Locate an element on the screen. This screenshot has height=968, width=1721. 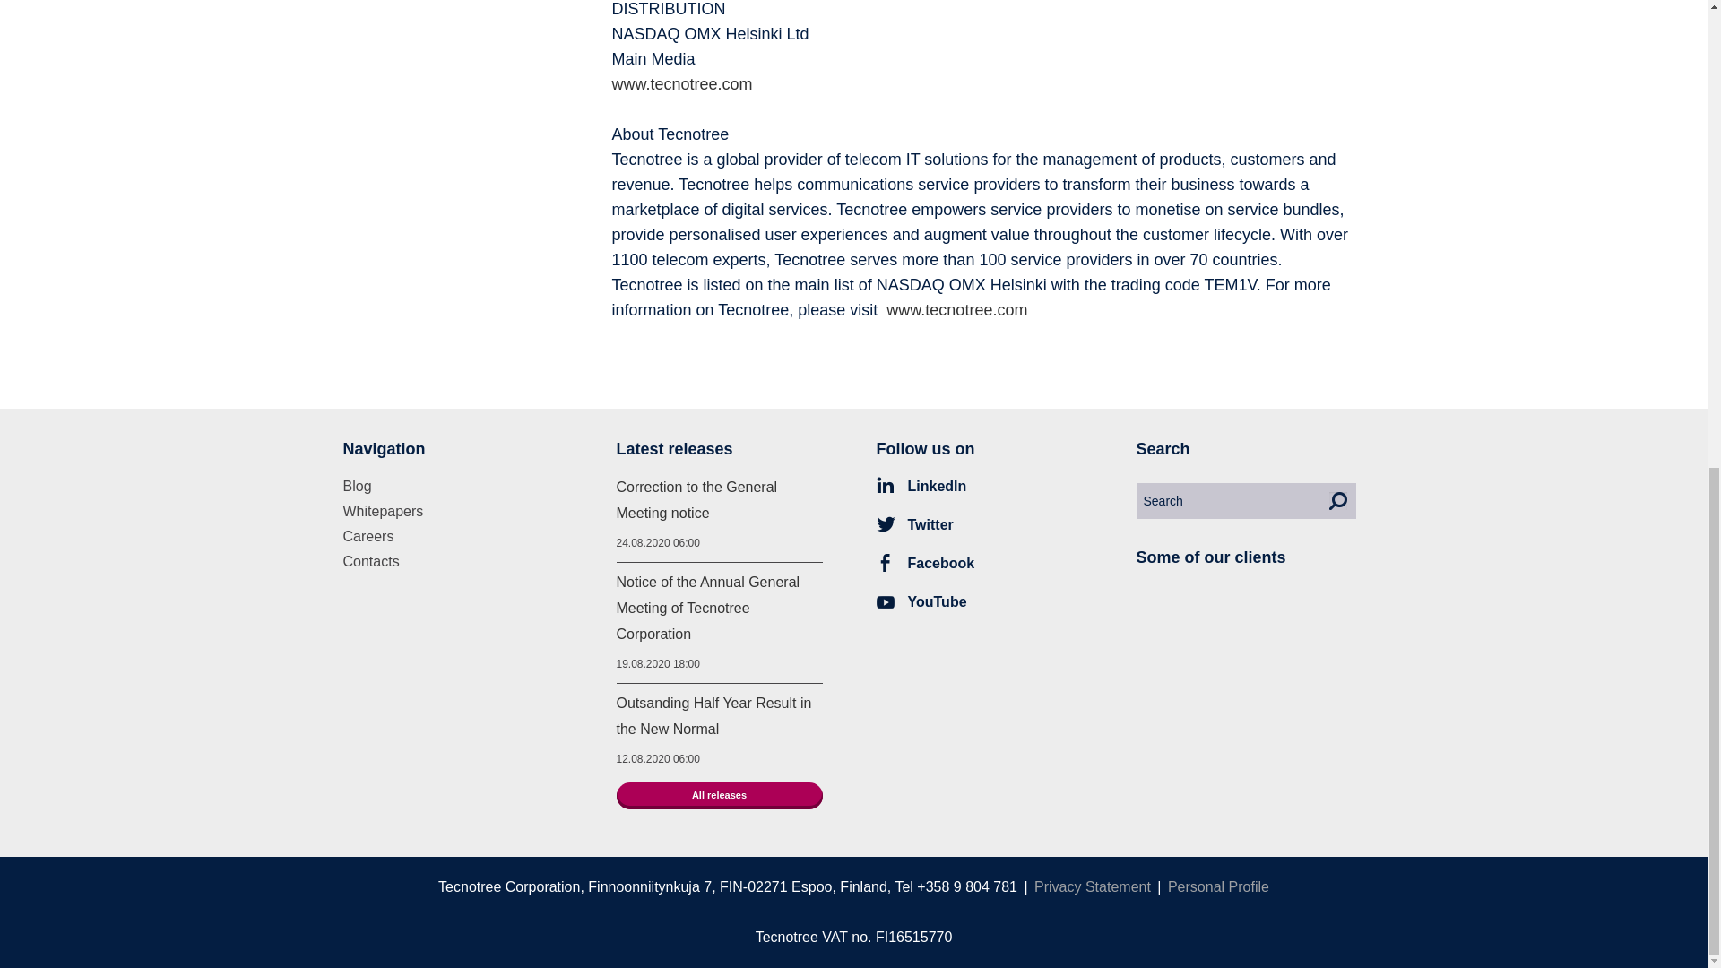
Blog is located at coordinates (357, 486).